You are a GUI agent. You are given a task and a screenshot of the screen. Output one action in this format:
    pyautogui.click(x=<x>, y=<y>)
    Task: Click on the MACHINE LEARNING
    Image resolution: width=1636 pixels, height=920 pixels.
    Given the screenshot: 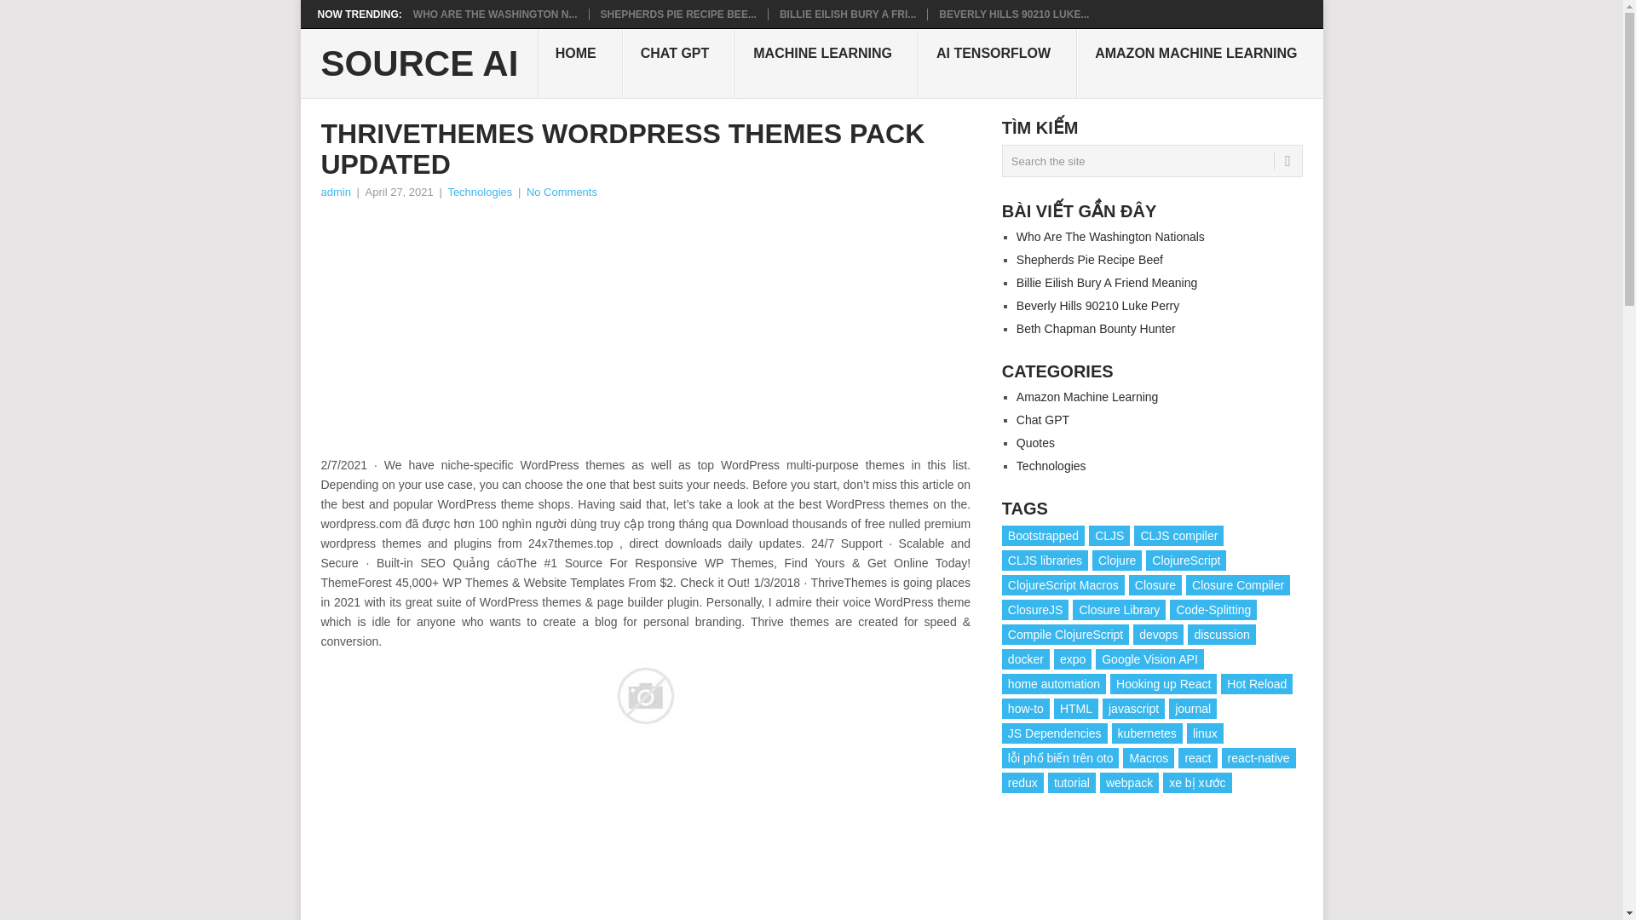 What is the action you would take?
    pyautogui.click(x=827, y=63)
    